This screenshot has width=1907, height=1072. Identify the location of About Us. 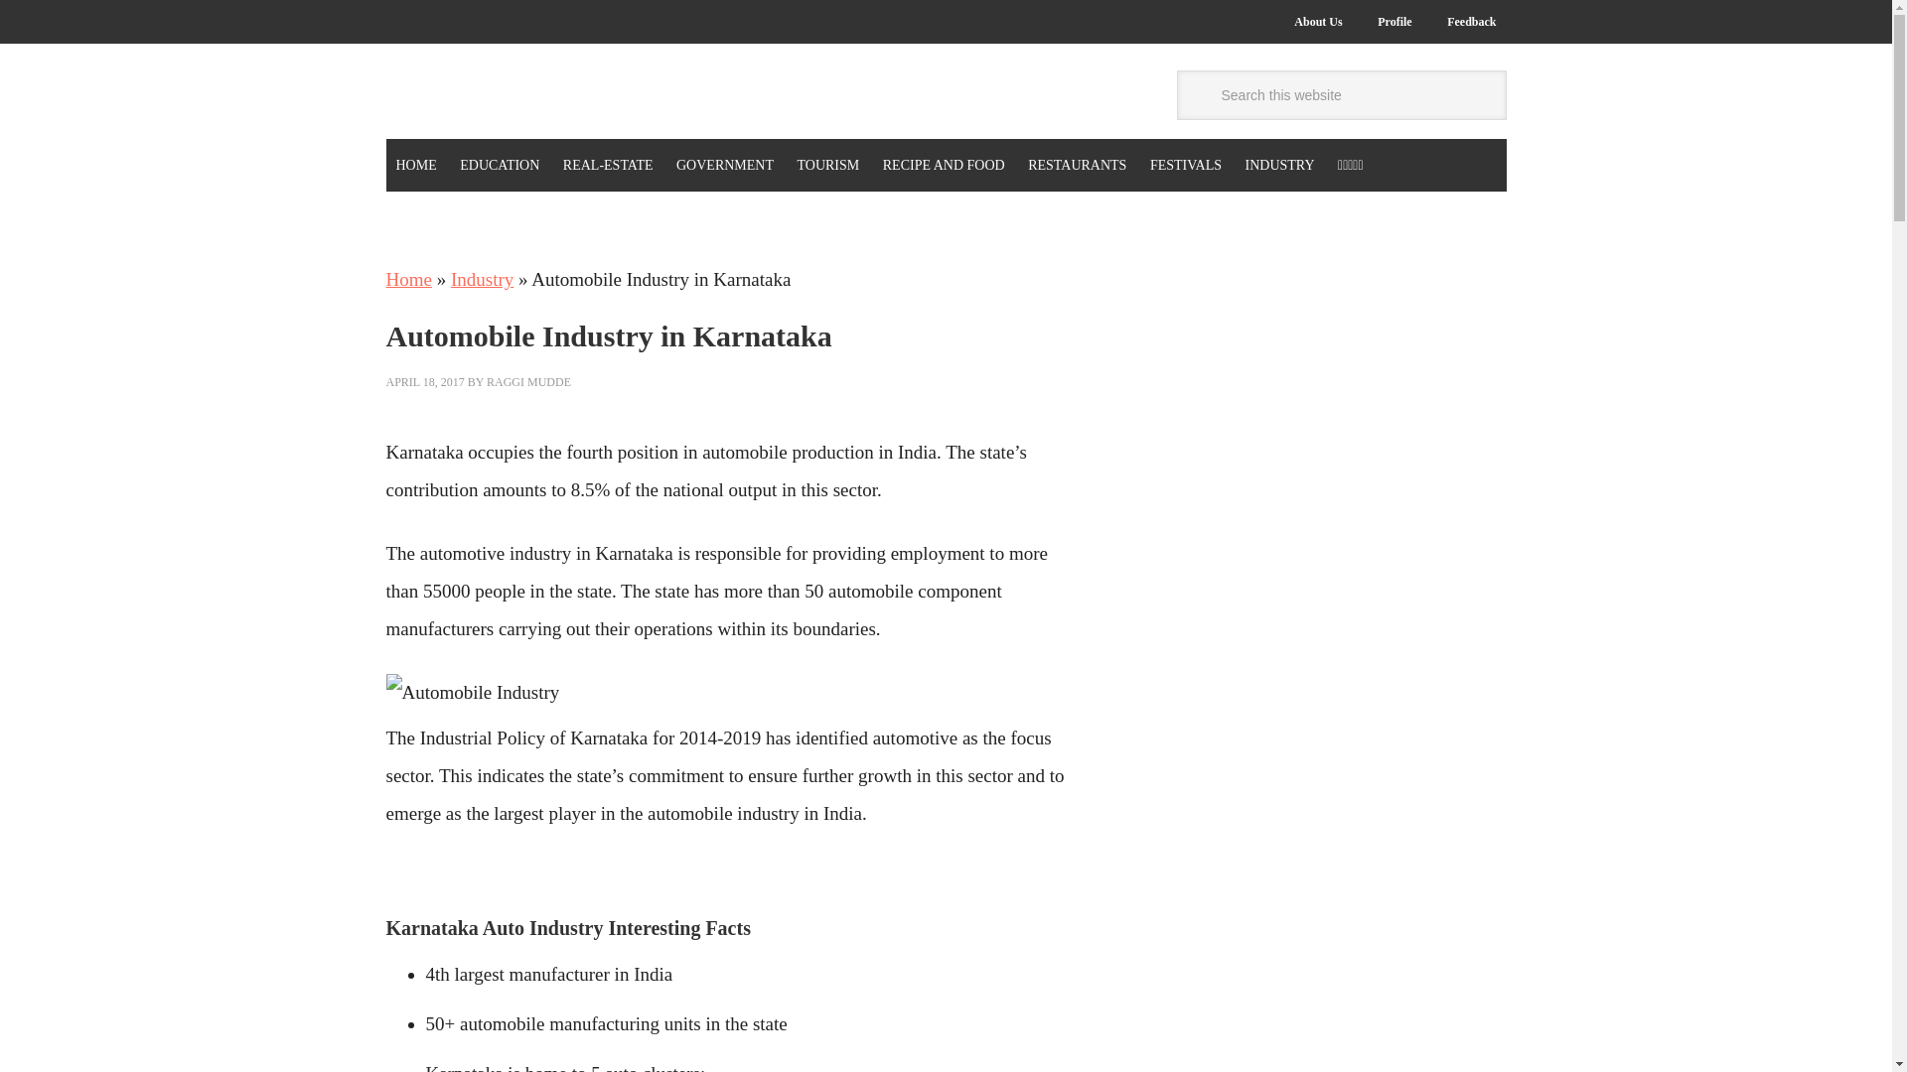
(1317, 22).